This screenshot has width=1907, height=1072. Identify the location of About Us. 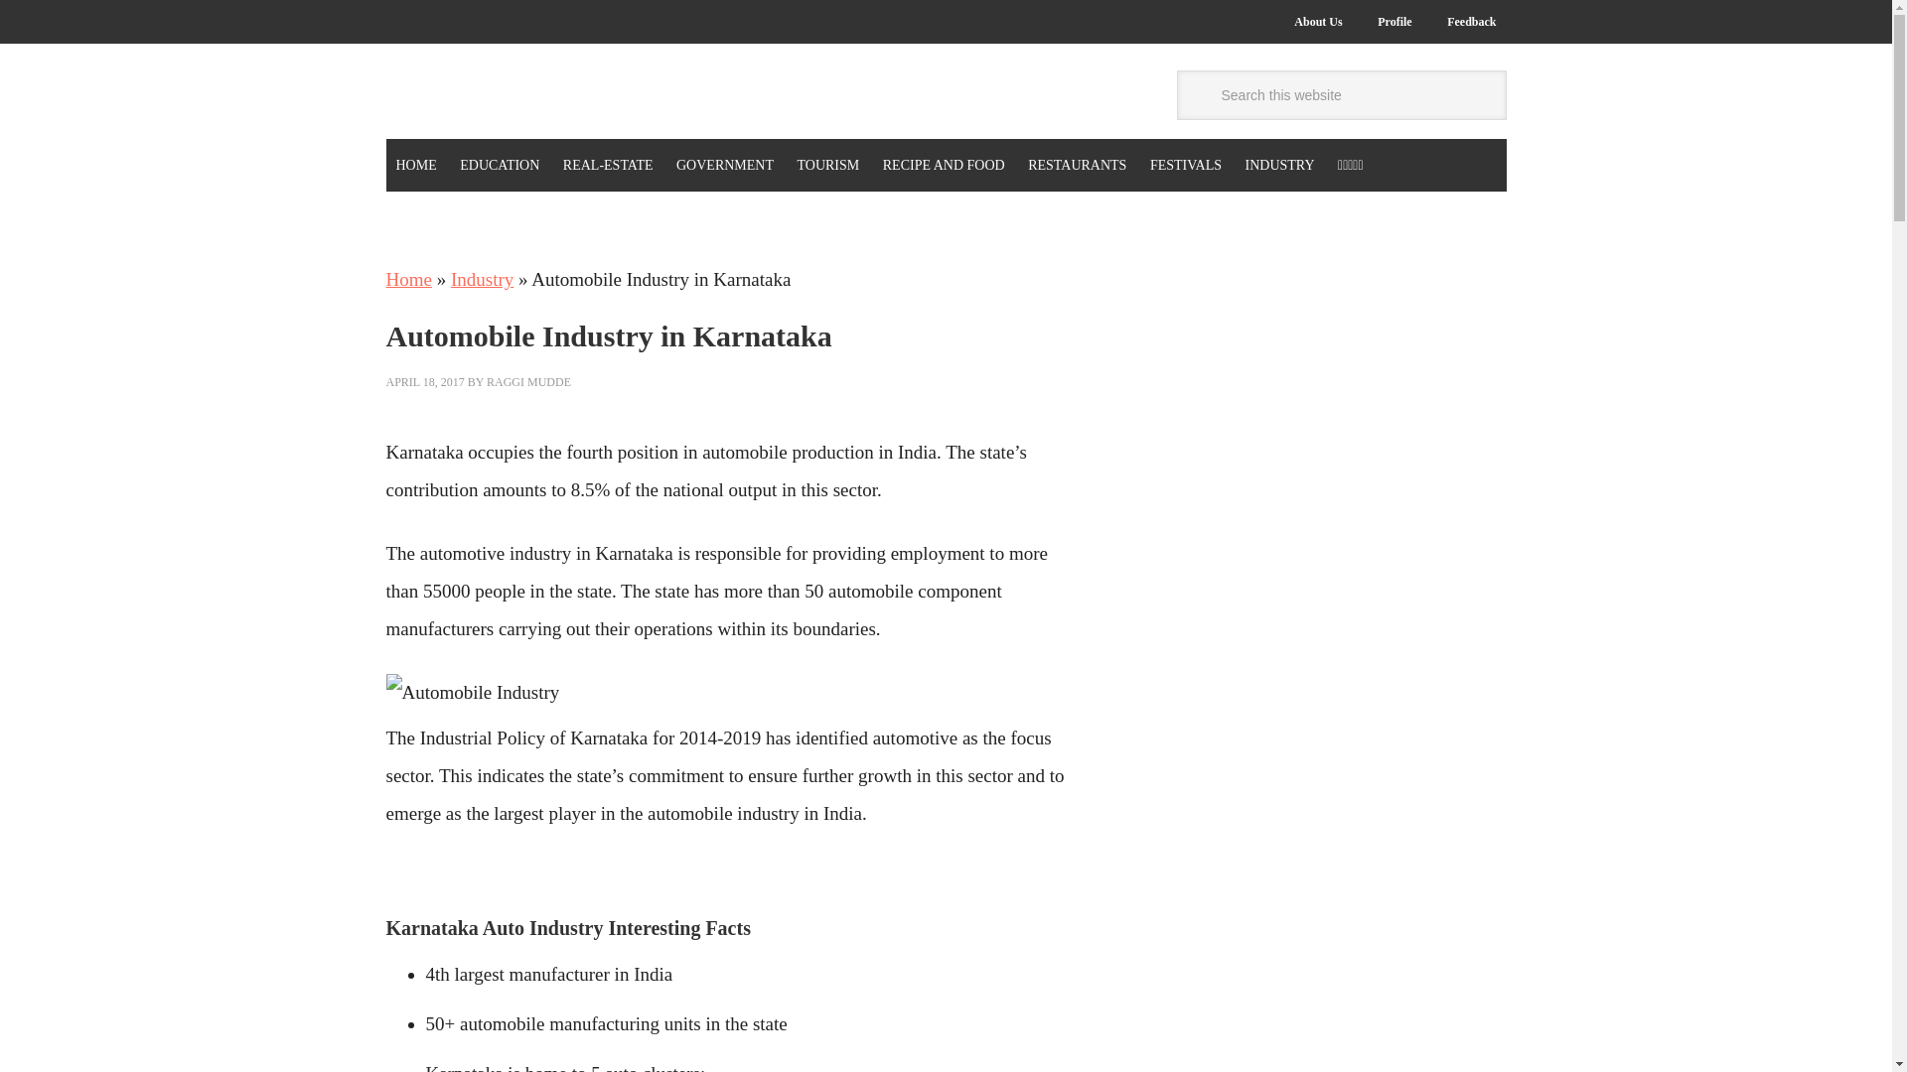
(1317, 22).